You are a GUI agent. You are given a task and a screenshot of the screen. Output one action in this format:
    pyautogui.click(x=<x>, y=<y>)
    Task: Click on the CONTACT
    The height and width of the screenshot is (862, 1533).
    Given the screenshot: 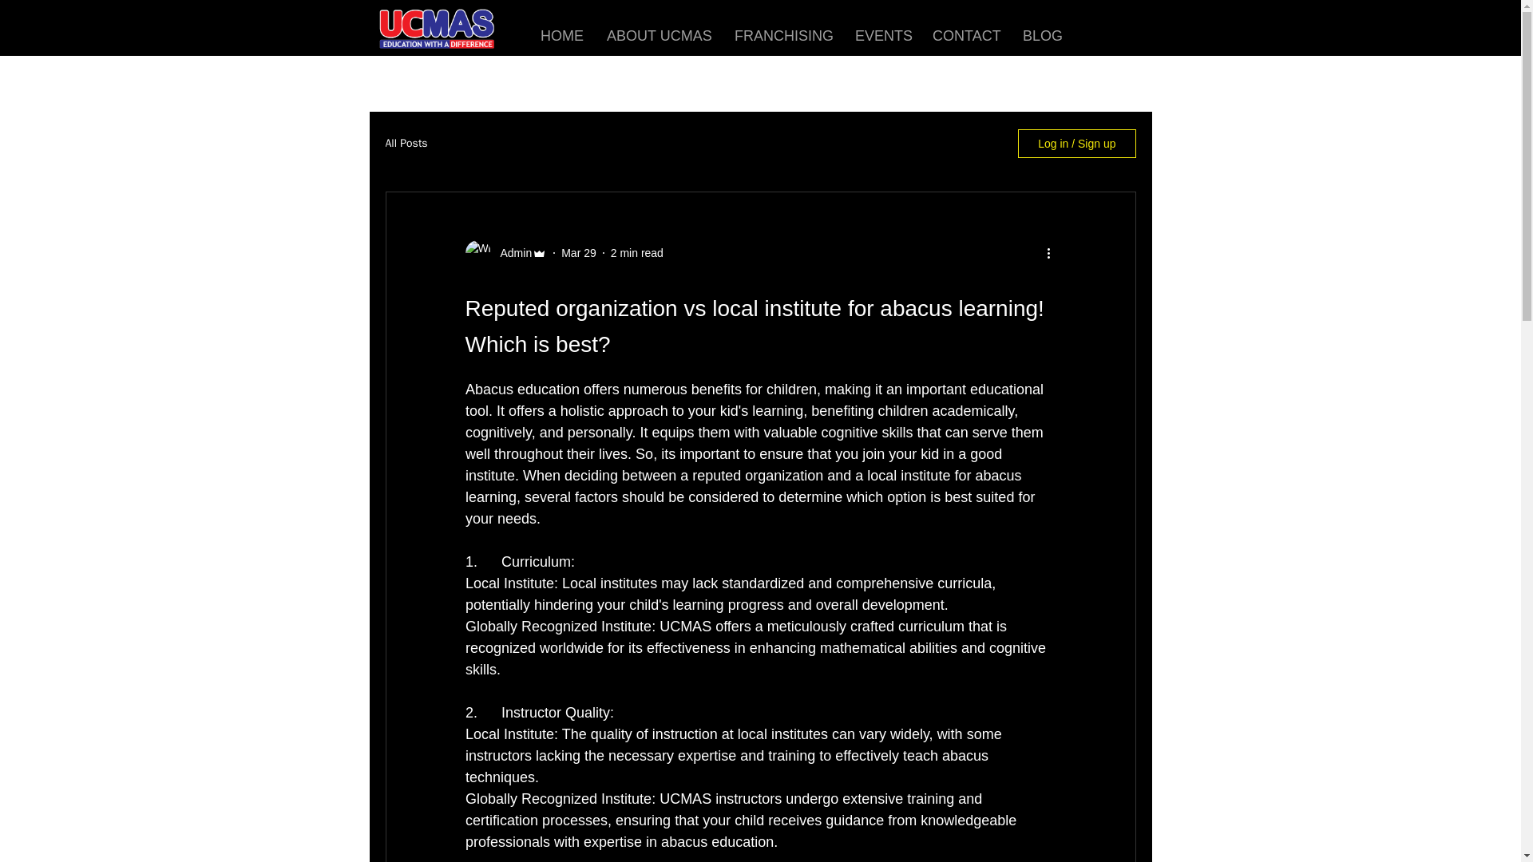 What is the action you would take?
    pyautogui.click(x=965, y=35)
    